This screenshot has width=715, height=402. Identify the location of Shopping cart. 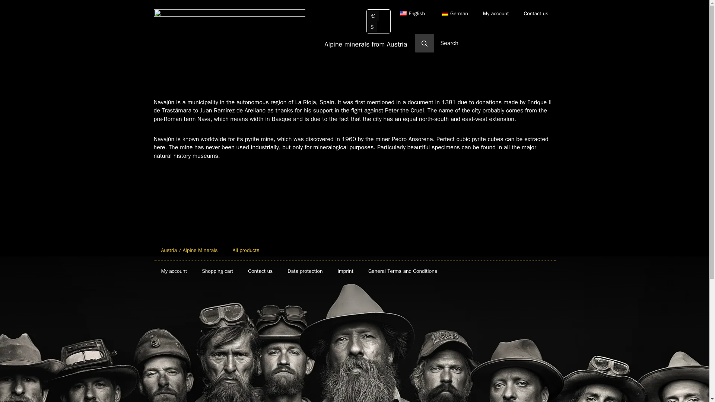
(217, 271).